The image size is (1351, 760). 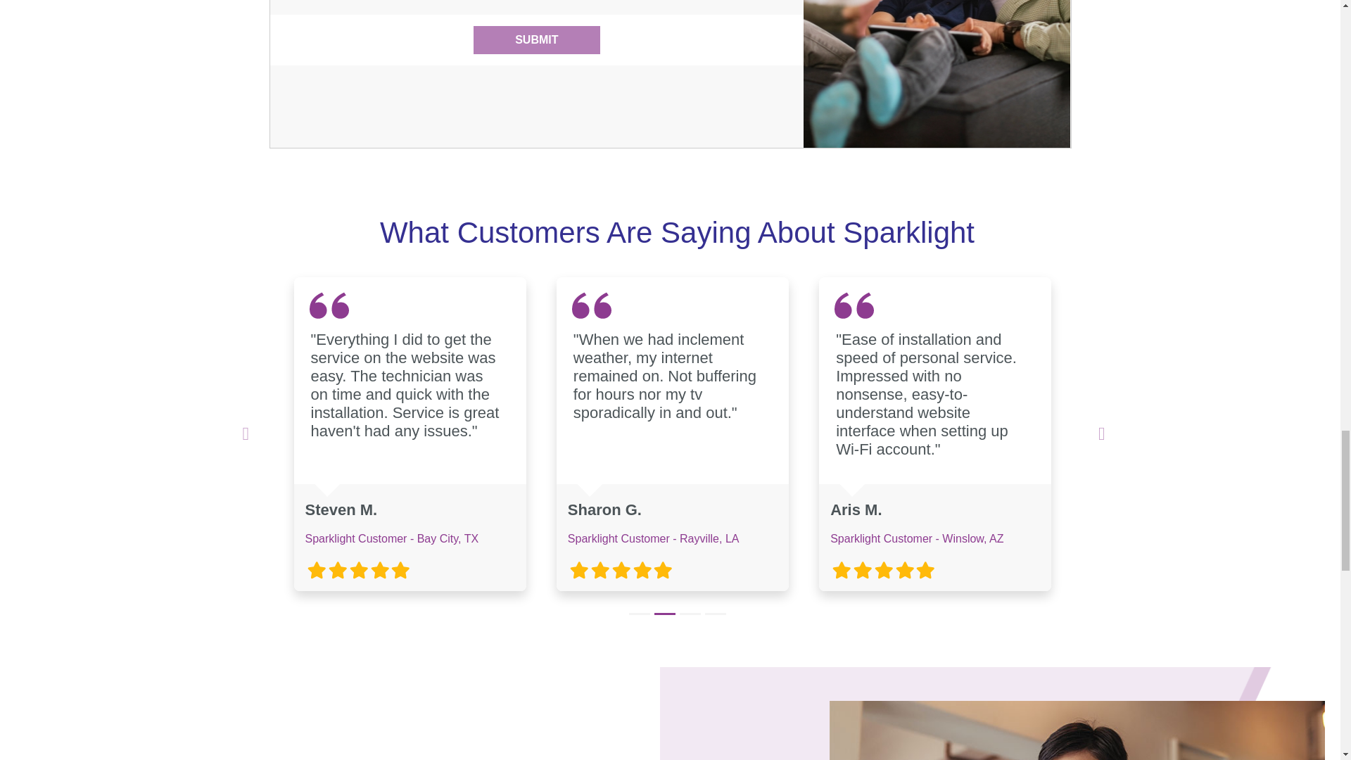 I want to click on Previous, so click(x=246, y=434).